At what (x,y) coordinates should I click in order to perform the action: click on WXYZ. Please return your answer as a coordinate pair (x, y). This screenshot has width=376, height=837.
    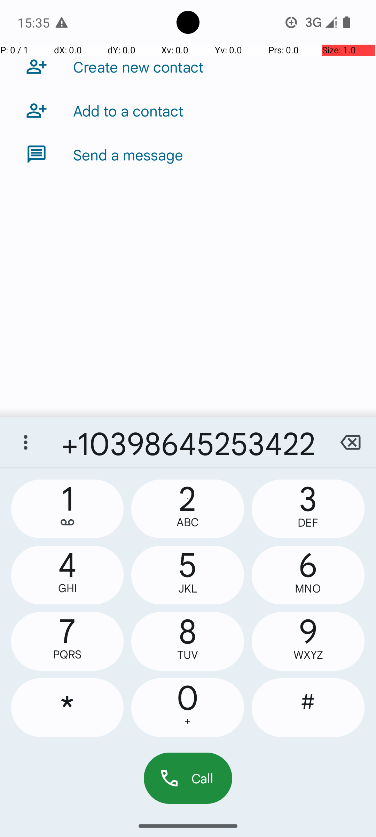
    Looking at the image, I should click on (308, 655).